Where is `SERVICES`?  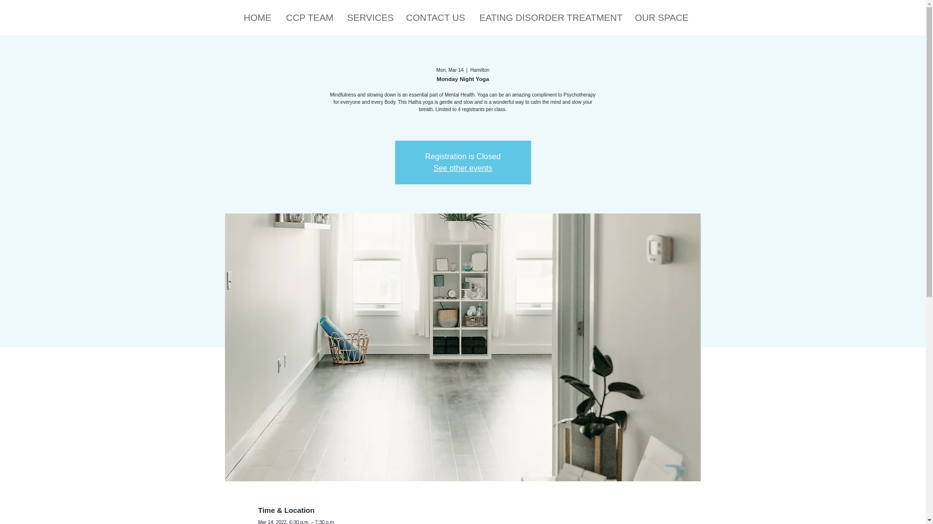
SERVICES is located at coordinates (369, 17).